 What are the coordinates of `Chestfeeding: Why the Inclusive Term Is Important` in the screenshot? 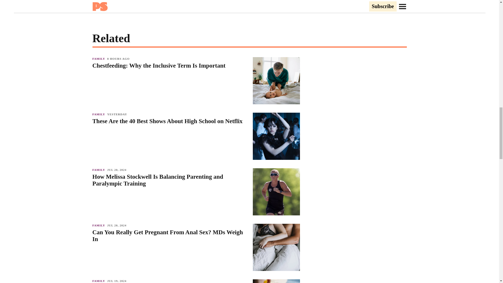 It's located at (170, 66).